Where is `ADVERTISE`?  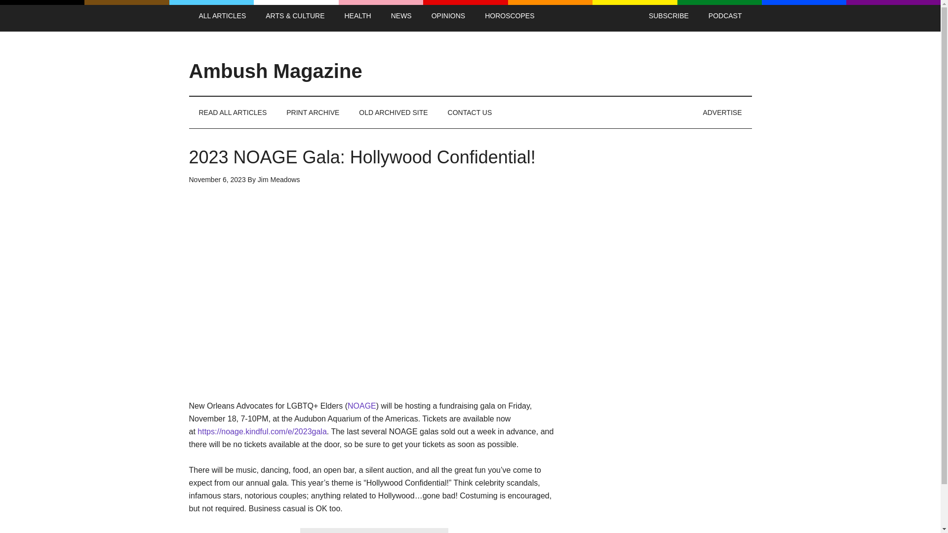
ADVERTISE is located at coordinates (722, 113).